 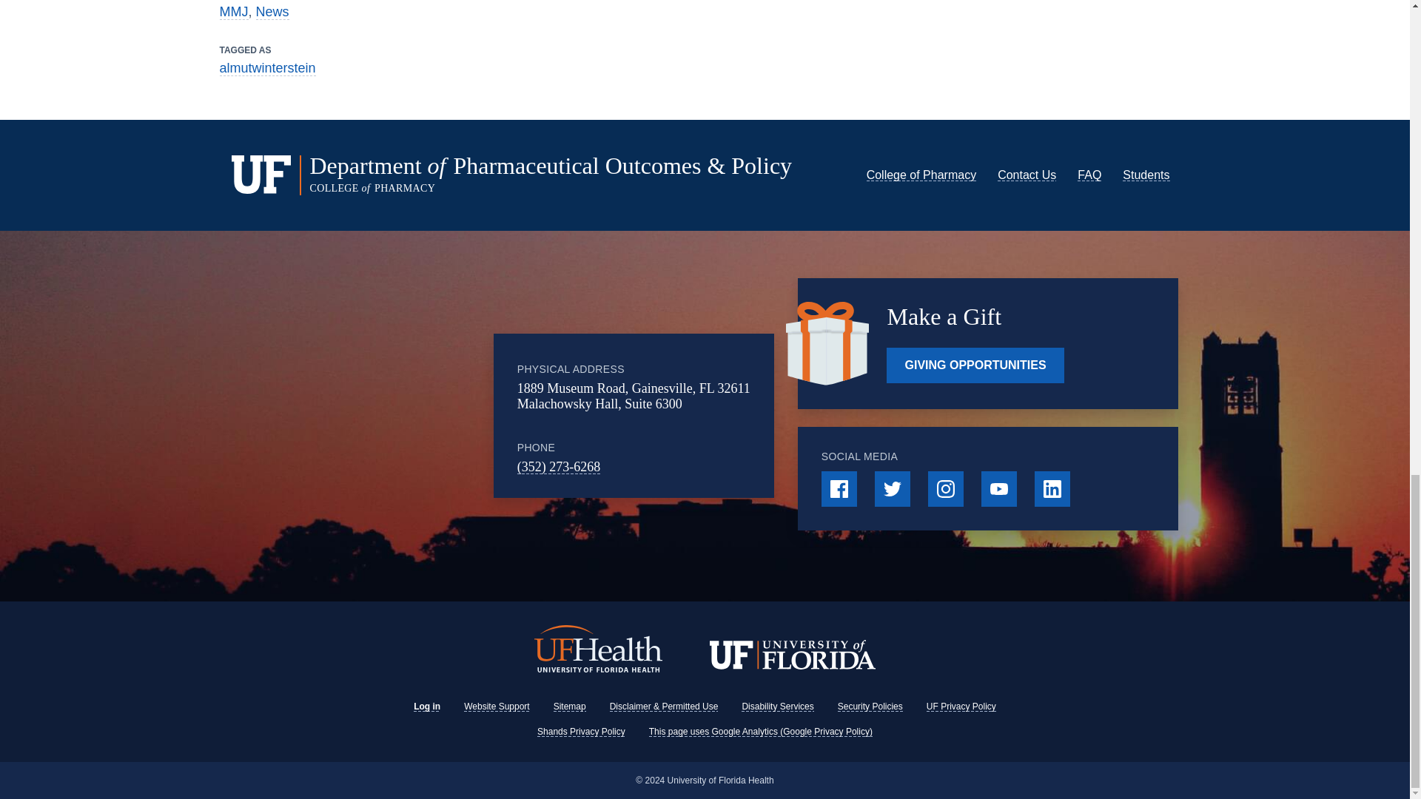 What do you see at coordinates (961, 707) in the screenshot?
I see `UF Privacy Policy` at bounding box center [961, 707].